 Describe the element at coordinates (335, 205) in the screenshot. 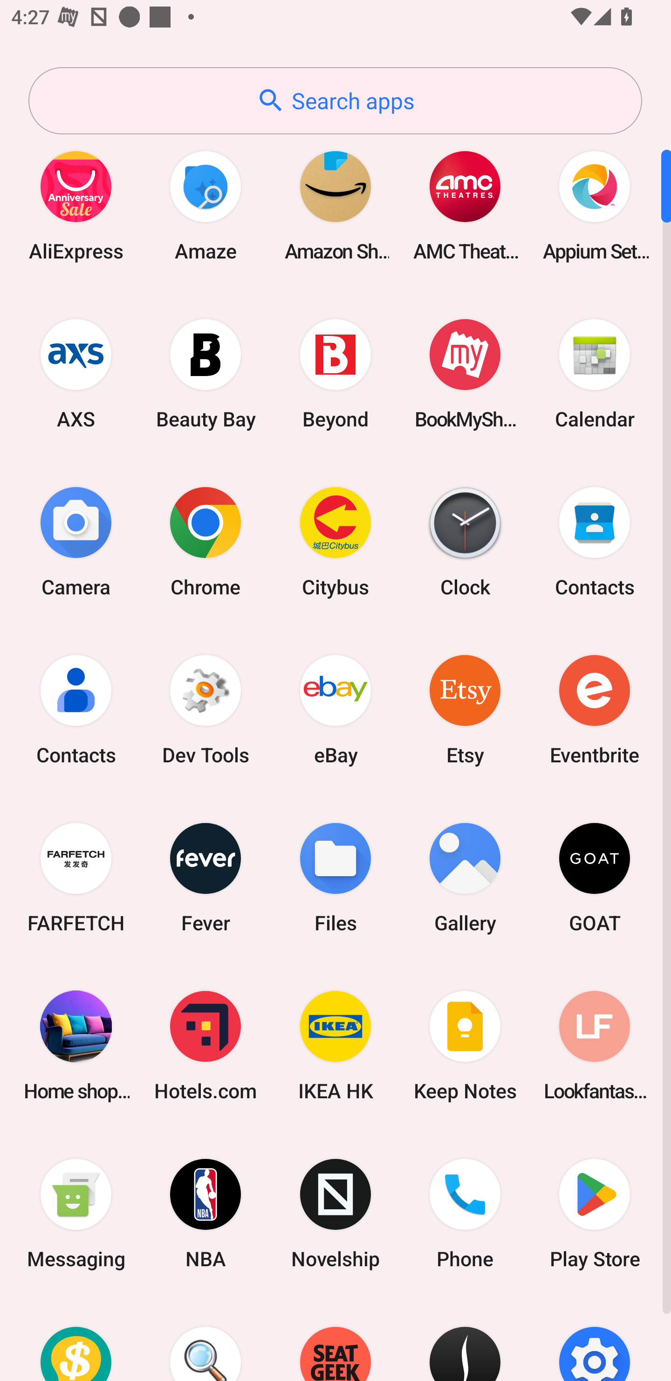

I see `Amazon Shopping` at that location.